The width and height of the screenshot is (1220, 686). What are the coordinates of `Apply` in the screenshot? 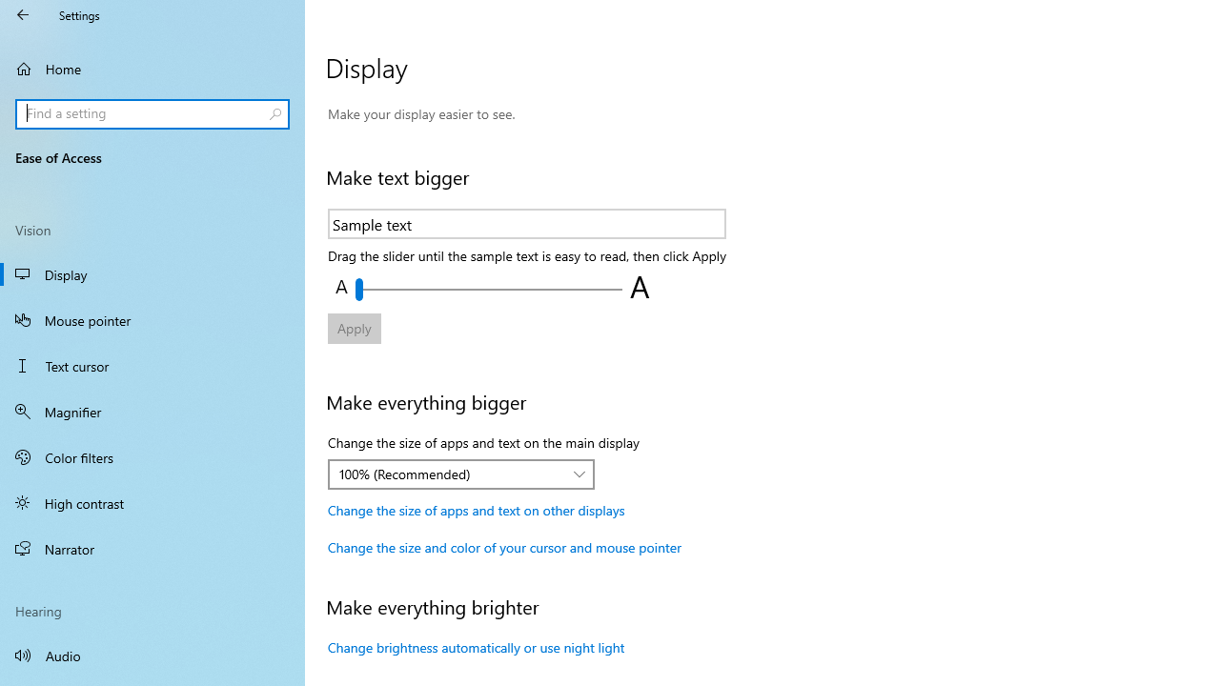 It's located at (355, 328).